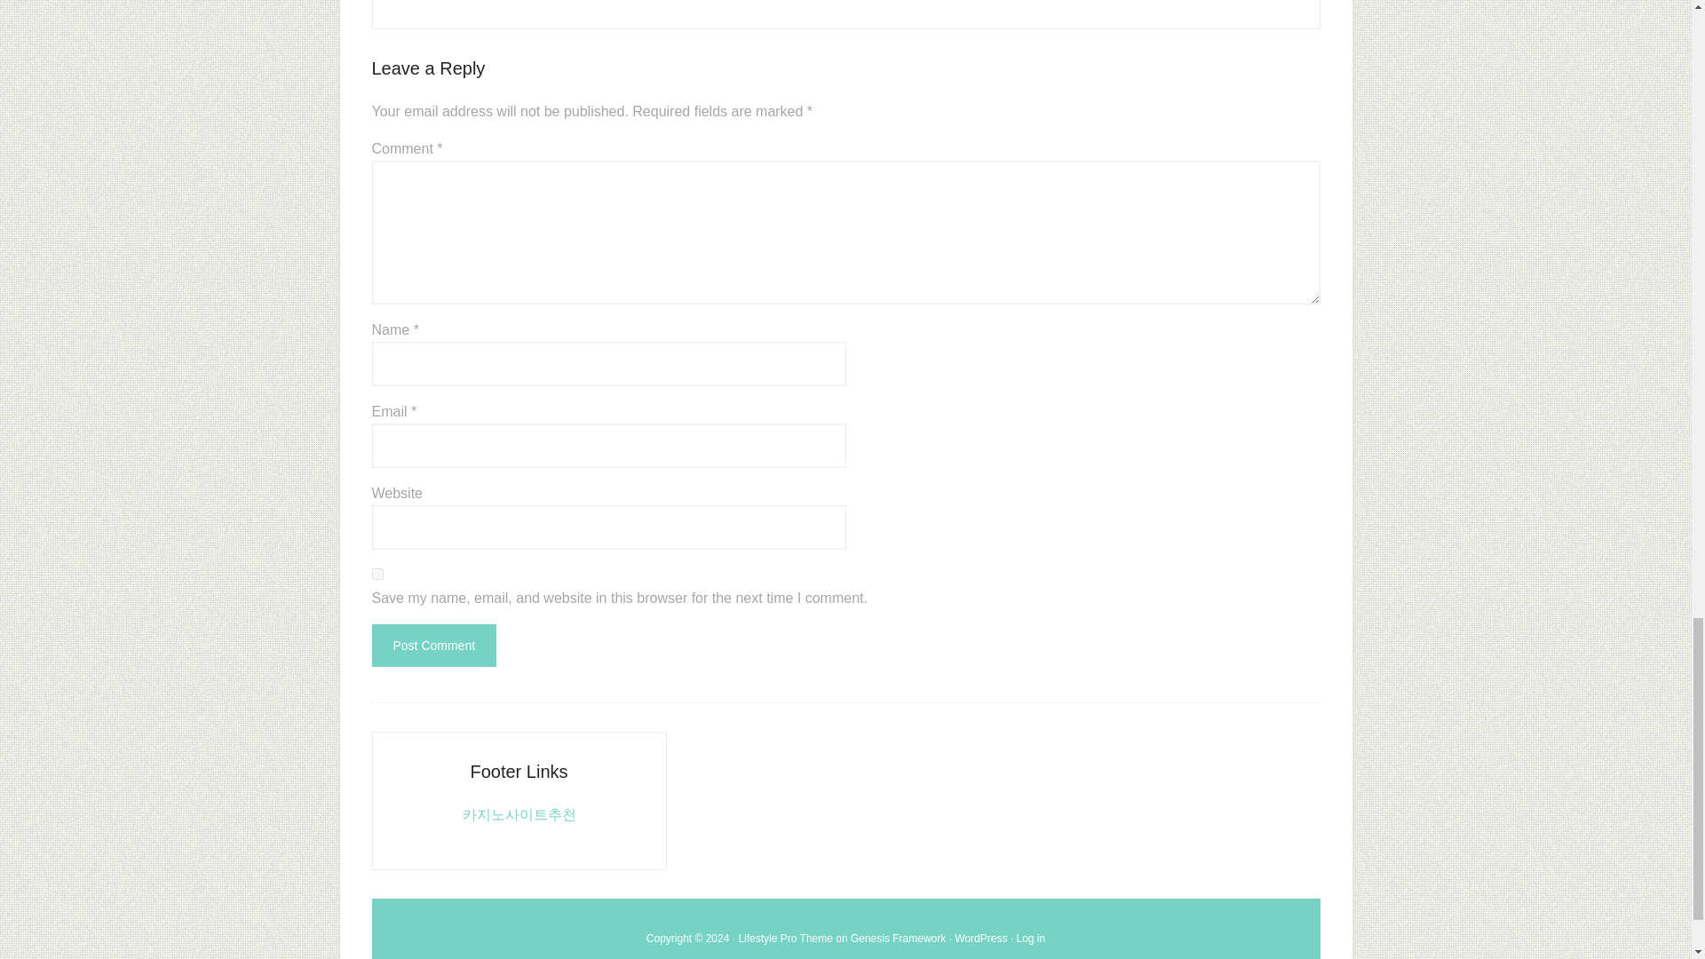 This screenshot has height=959, width=1705. I want to click on Genesis Framework, so click(899, 938).